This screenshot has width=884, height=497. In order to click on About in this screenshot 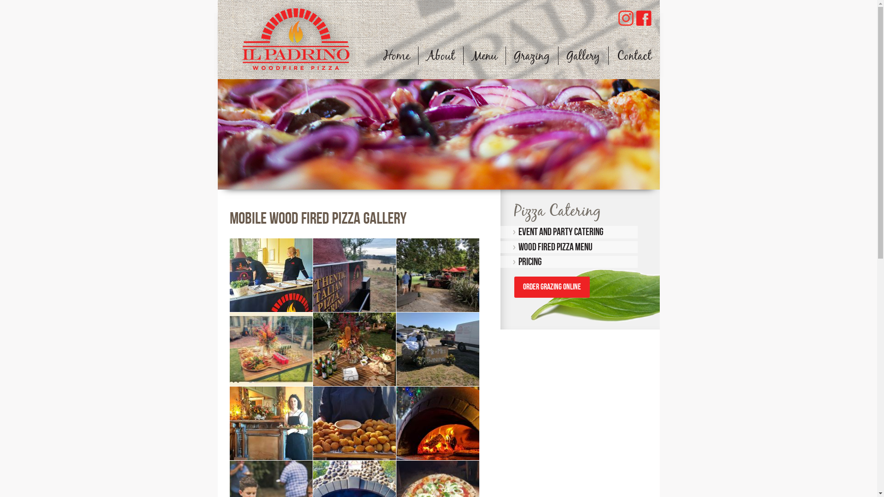, I will do `click(440, 56)`.